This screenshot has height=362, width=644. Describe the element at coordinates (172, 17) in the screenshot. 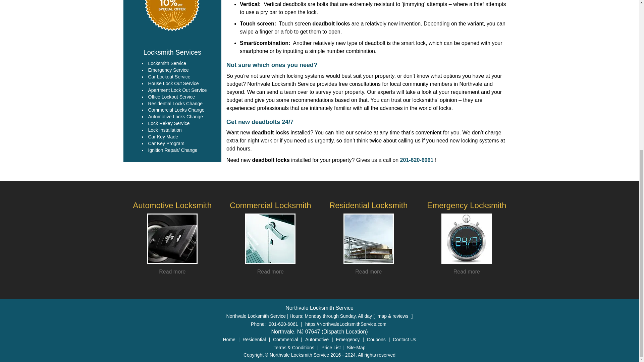

I see `Northvale Locksmith Service Northvale, NJ 201-620-6061` at that location.